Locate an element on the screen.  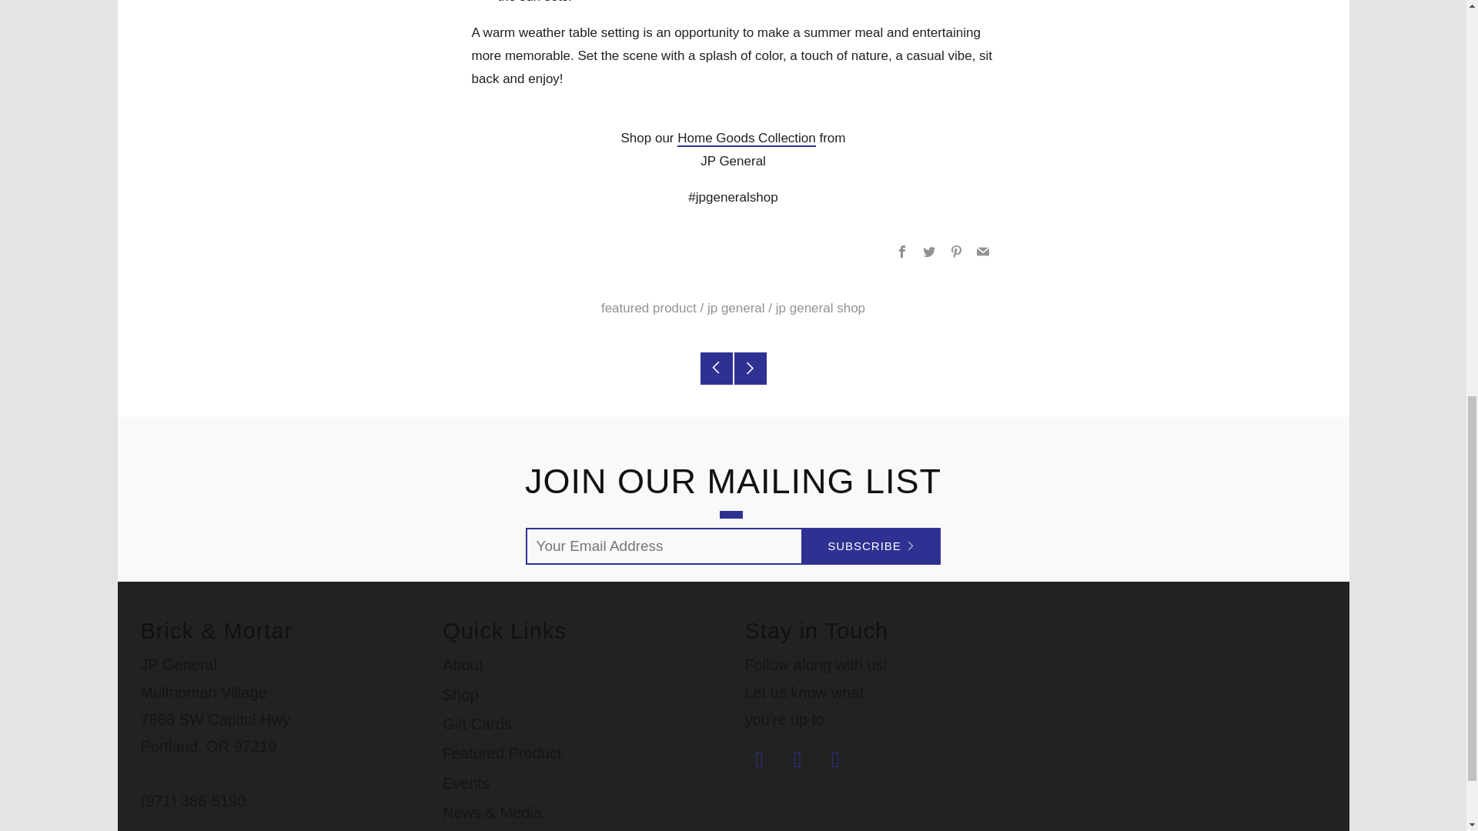
Show articles tagged jp general is located at coordinates (736, 308).